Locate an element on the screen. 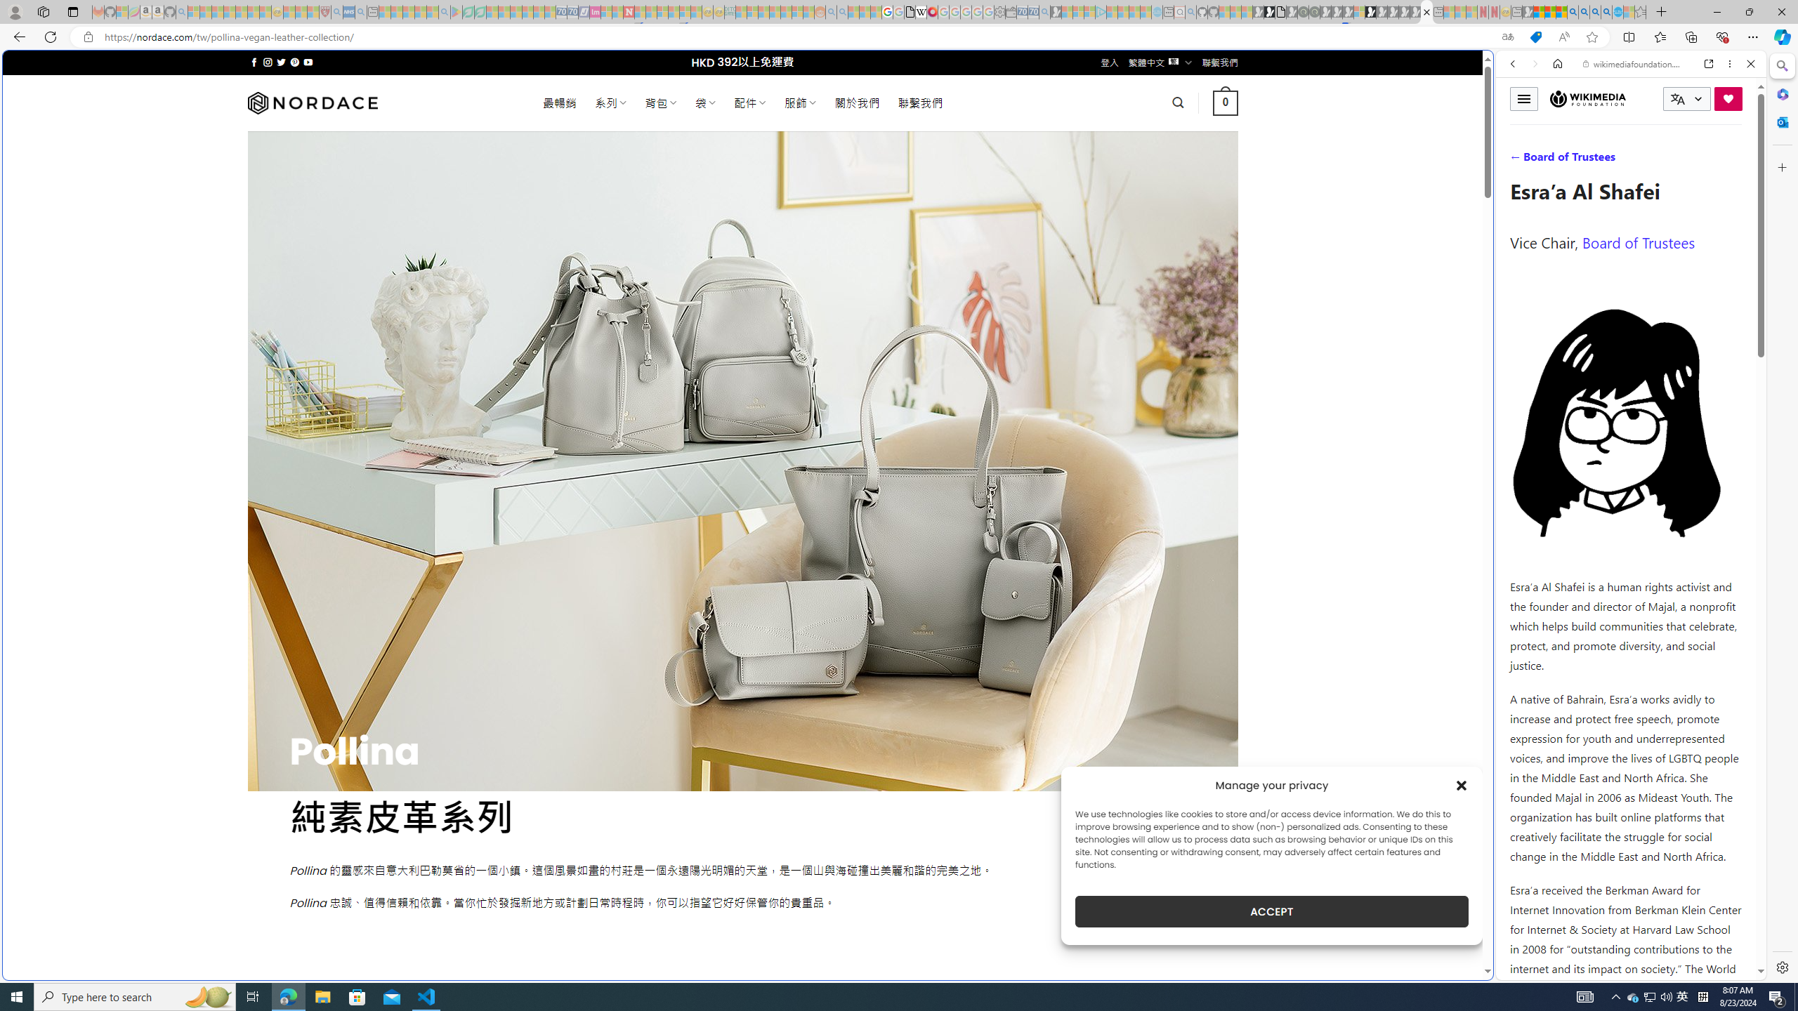 The image size is (1798, 1011). Microsoft 365 is located at coordinates (1781, 94).